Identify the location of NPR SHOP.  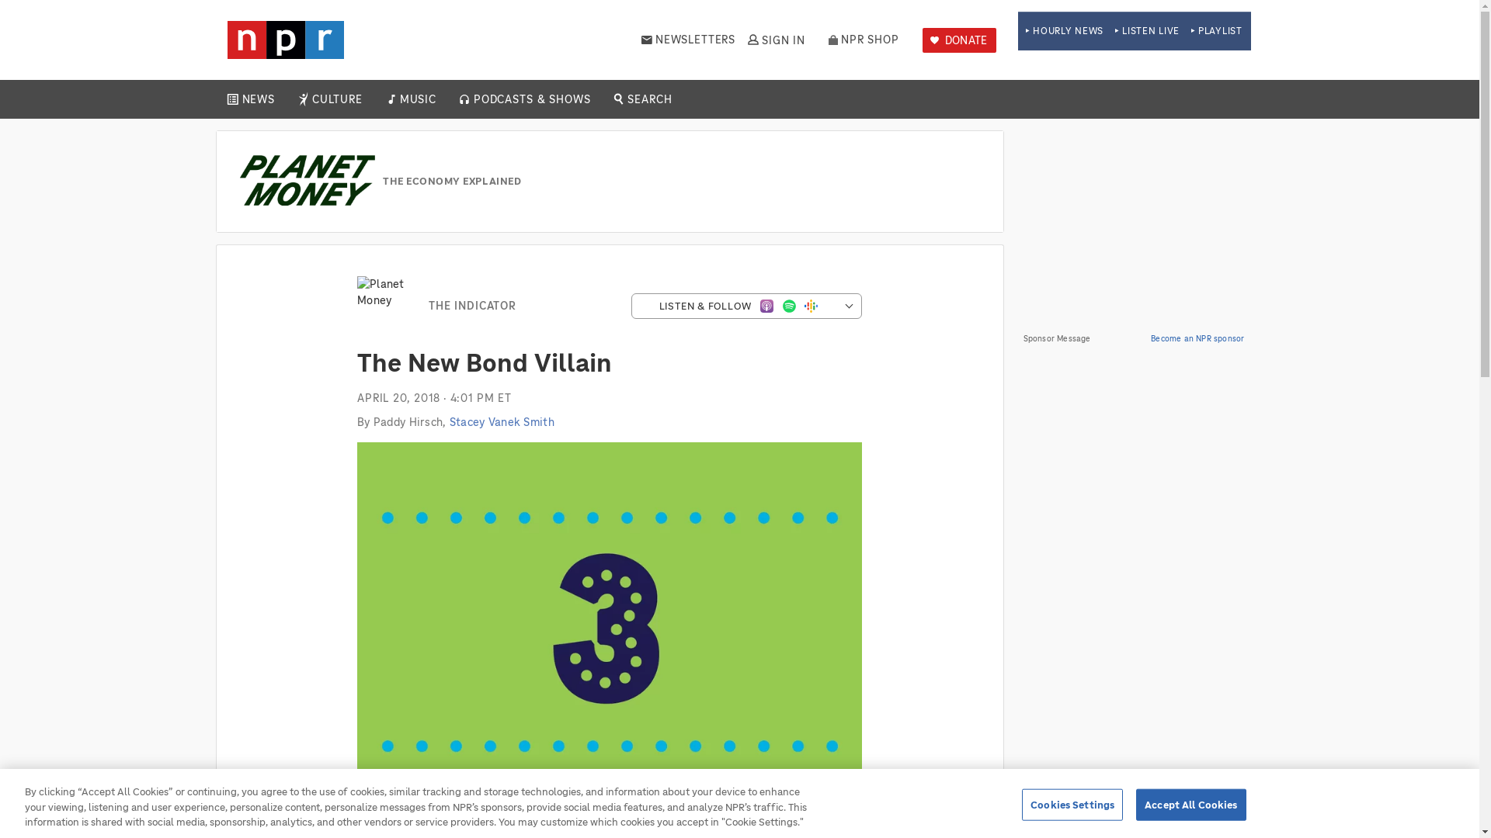
(864, 40).